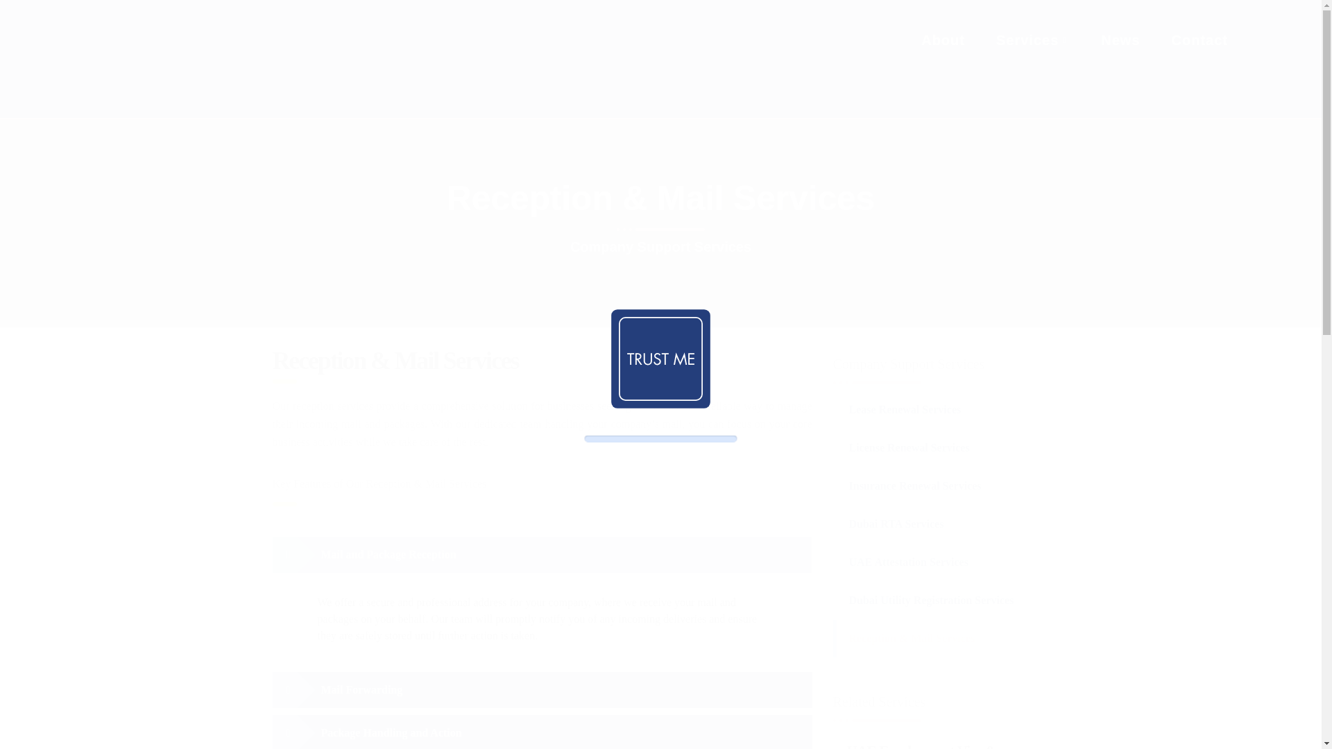 The height and width of the screenshot is (749, 1332). I want to click on Services, so click(1034, 42).